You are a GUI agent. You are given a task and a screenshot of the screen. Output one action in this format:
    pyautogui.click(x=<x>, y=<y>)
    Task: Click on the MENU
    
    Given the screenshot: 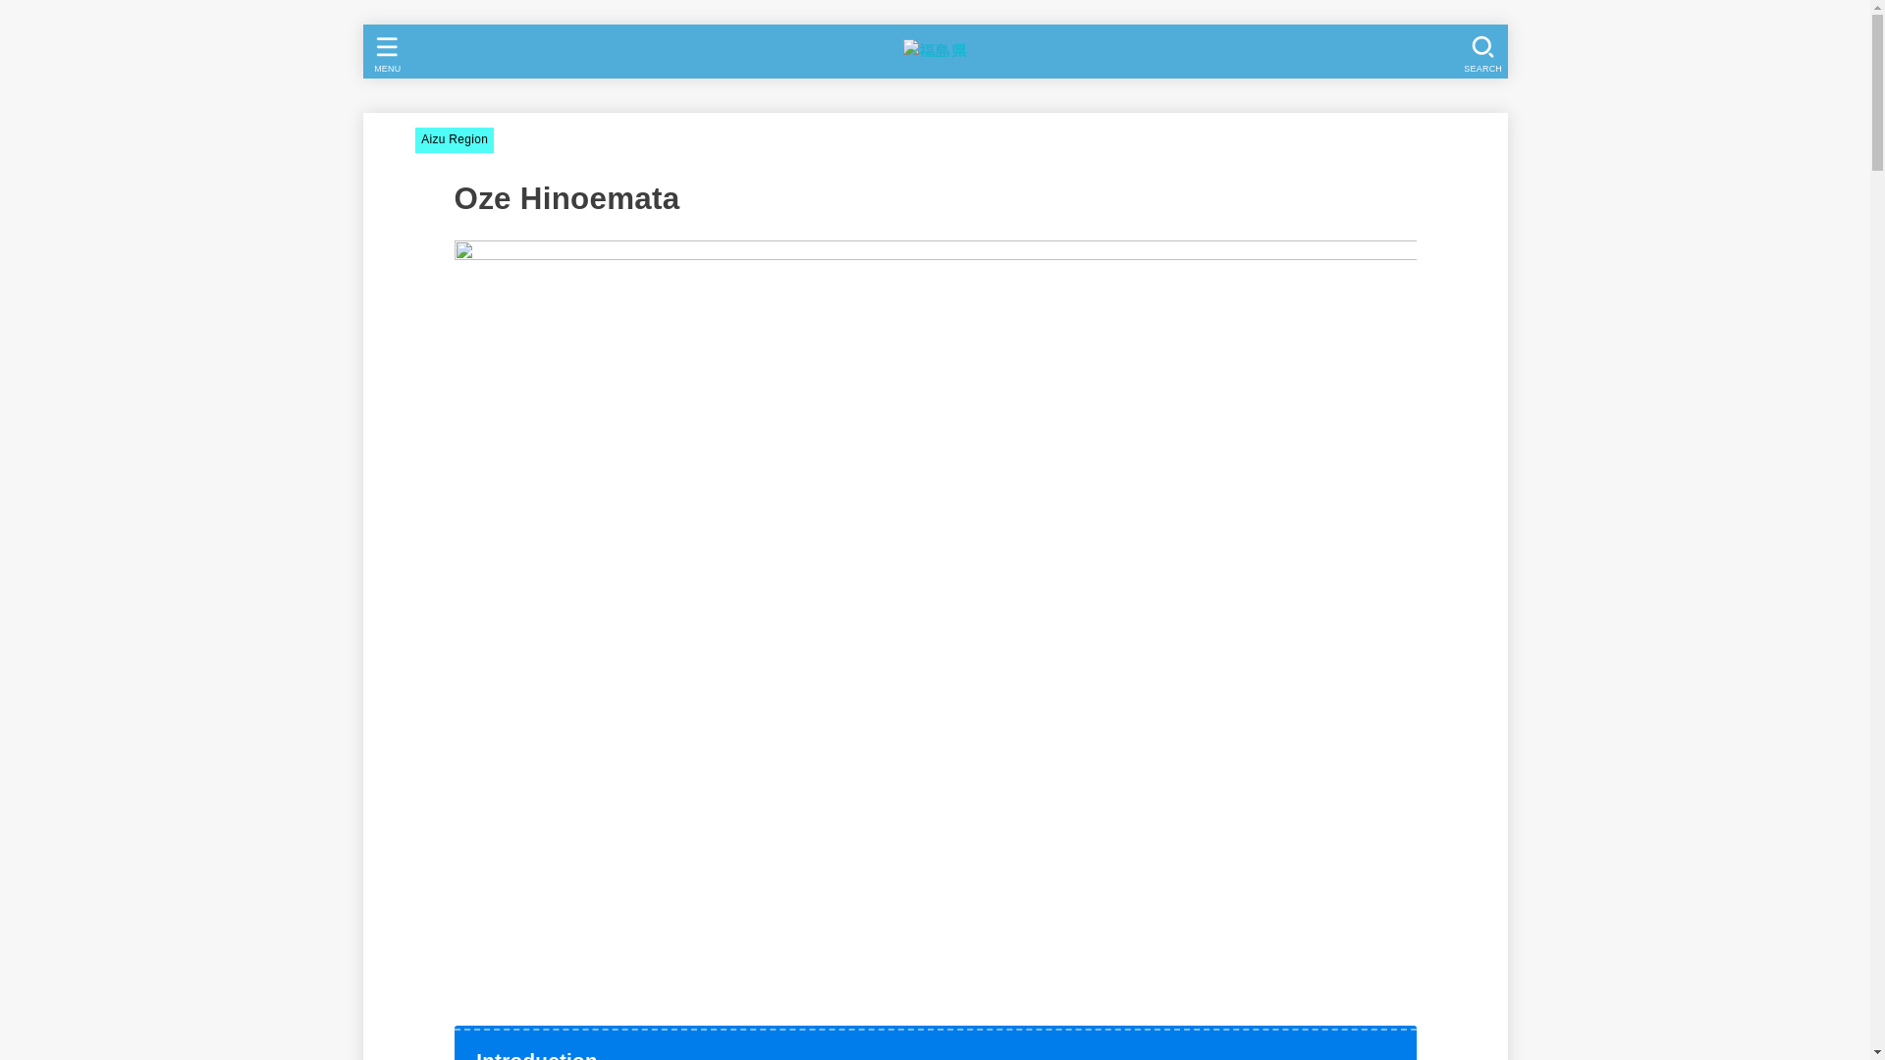 What is the action you would take?
    pyautogui.click(x=384, y=51)
    